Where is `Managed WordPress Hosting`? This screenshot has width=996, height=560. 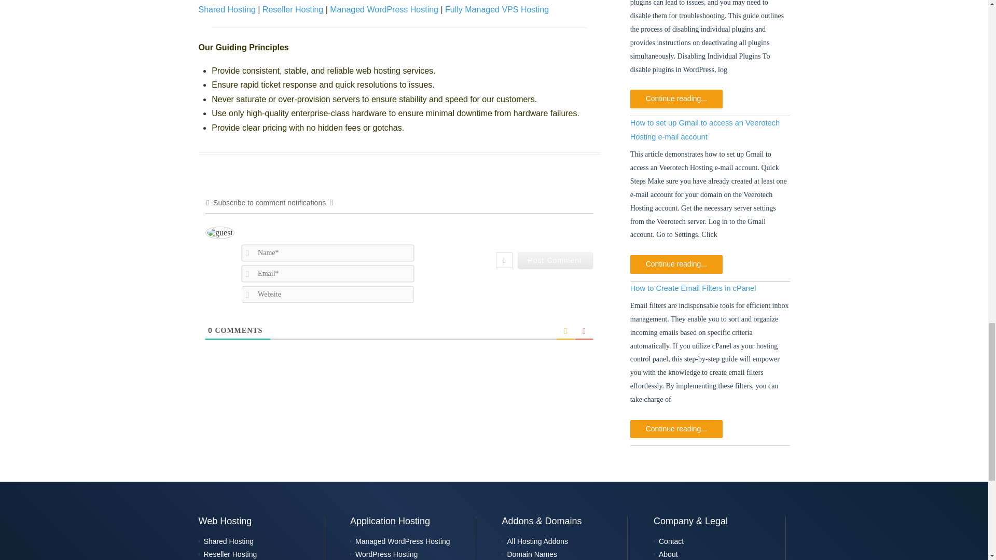
Managed WordPress Hosting is located at coordinates (384, 9).